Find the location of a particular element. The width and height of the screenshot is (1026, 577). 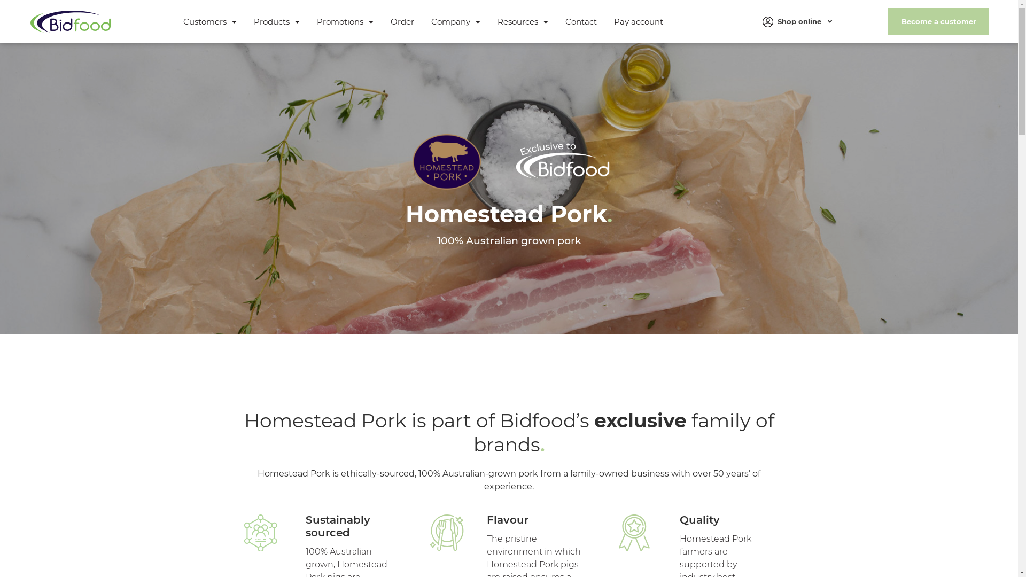

Customers is located at coordinates (210, 21).